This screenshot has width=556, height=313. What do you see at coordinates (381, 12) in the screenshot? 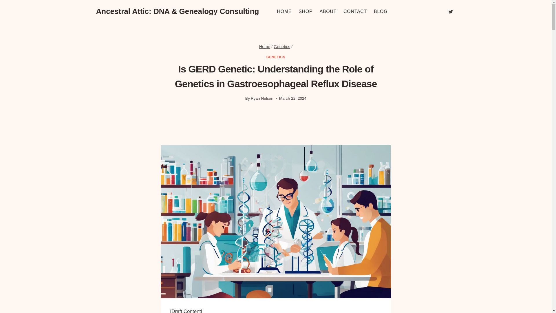
I see `BLOG` at bounding box center [381, 12].